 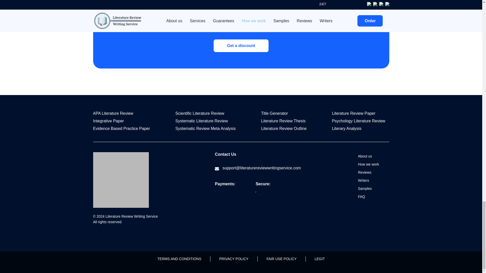 I want to click on Psychology Literature Review, so click(x=358, y=121).